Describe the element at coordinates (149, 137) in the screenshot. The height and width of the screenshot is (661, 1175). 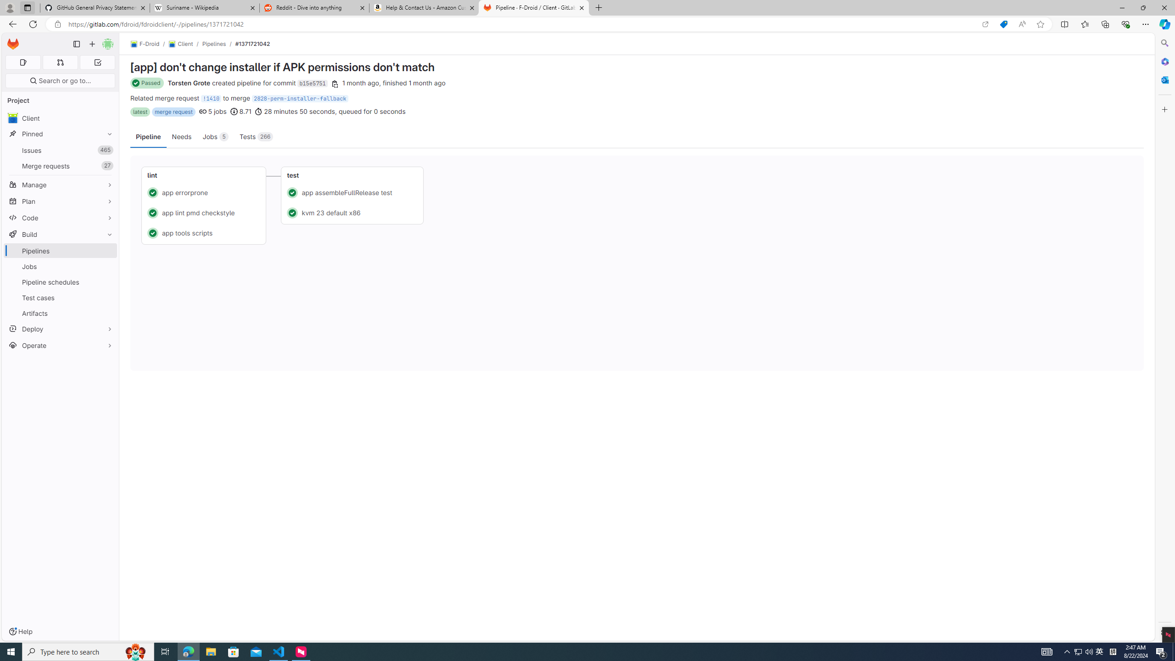
I see `Pipeline` at that location.